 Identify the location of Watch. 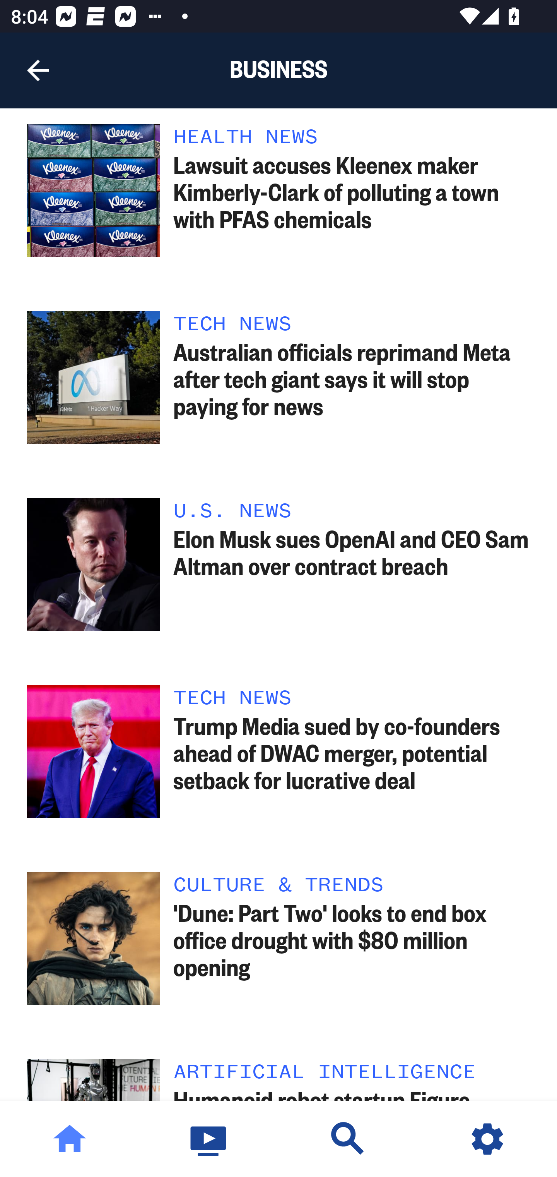
(209, 1139).